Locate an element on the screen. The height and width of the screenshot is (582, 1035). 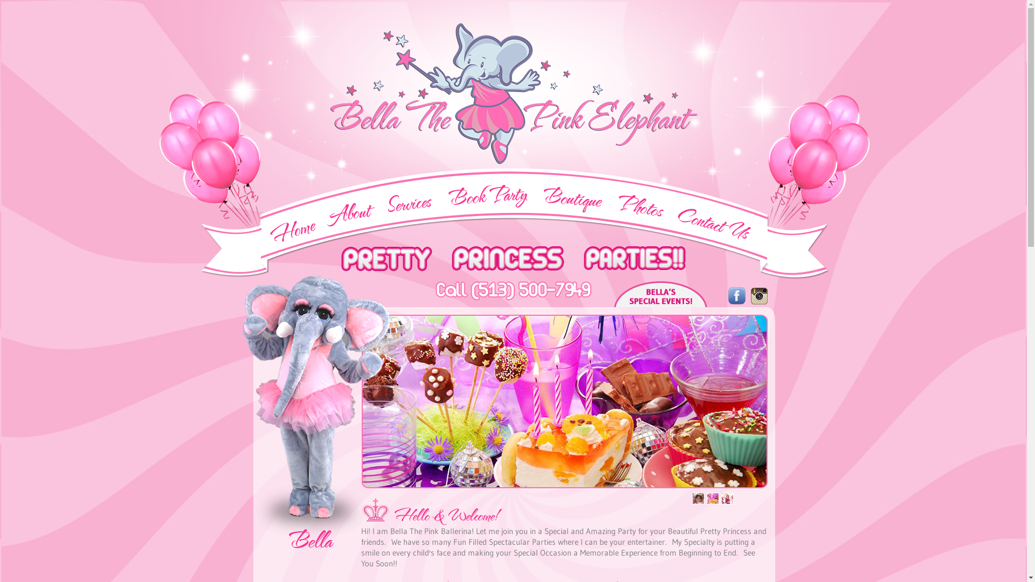
Contact Us is located at coordinates (714, 224).